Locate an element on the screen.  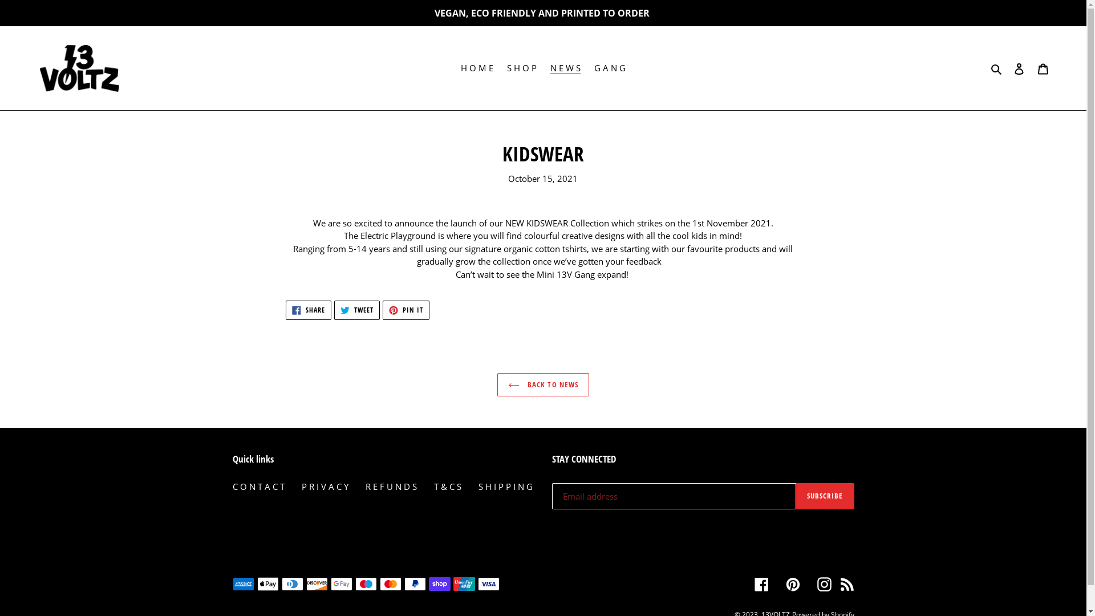
S H I P P I N G is located at coordinates (505, 487).